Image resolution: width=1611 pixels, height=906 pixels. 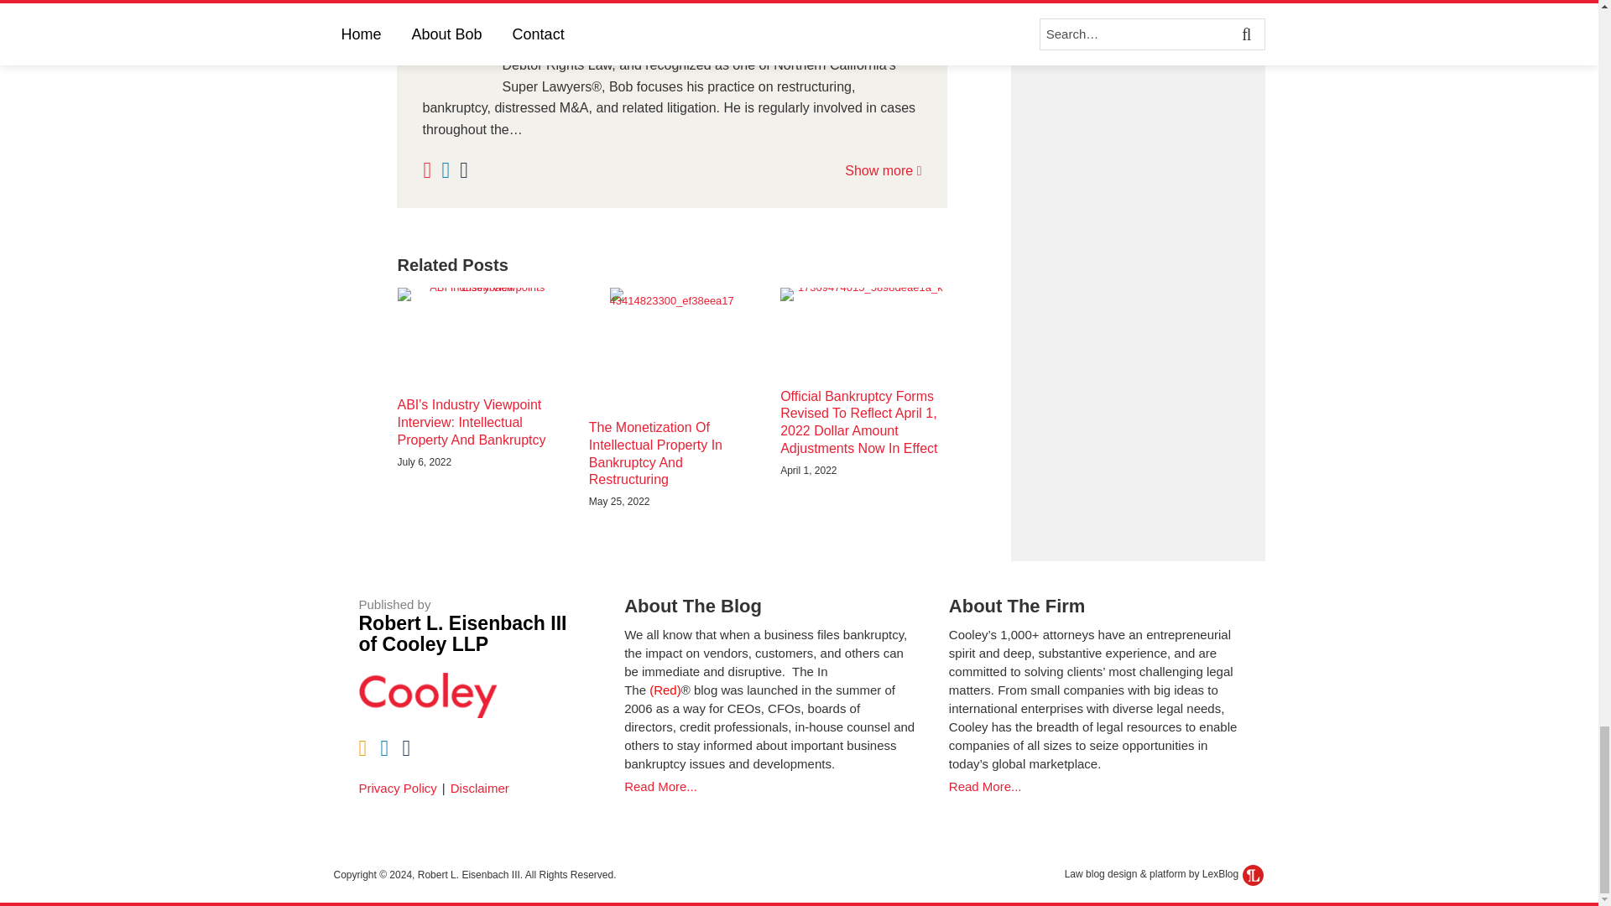 What do you see at coordinates (883, 170) in the screenshot?
I see `Show more` at bounding box center [883, 170].